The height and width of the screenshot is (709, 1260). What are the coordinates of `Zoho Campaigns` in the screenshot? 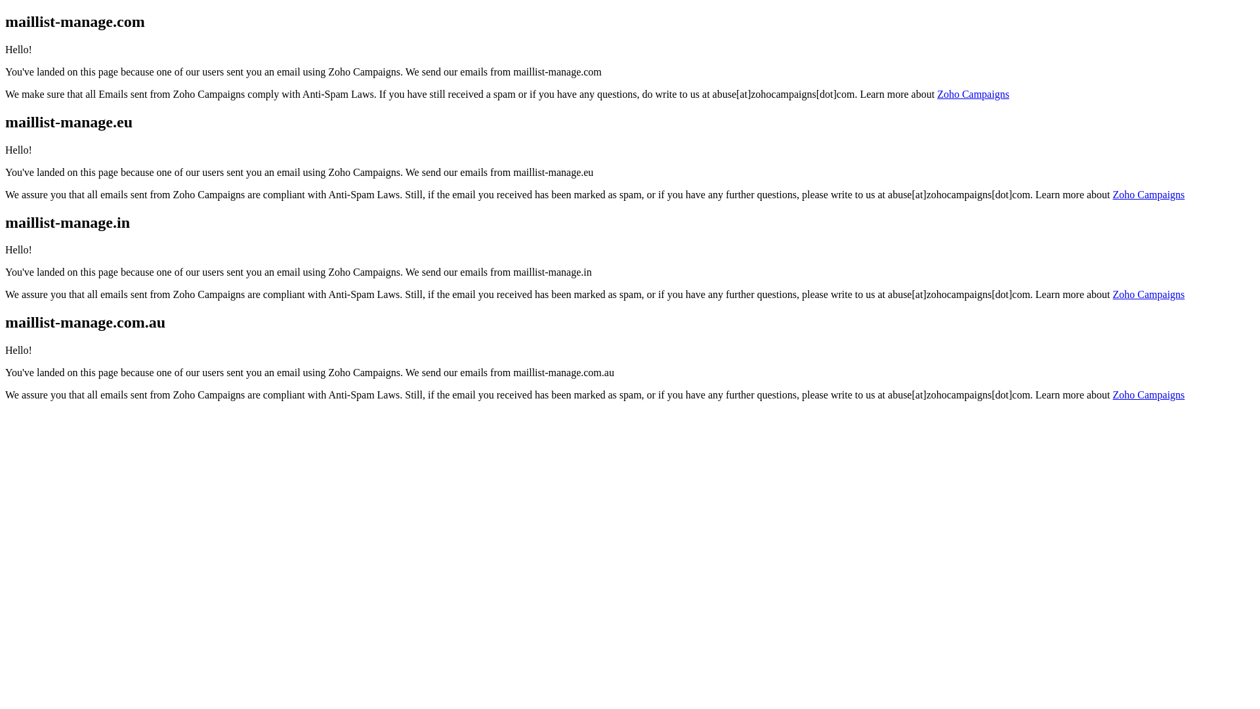 It's located at (1149, 294).